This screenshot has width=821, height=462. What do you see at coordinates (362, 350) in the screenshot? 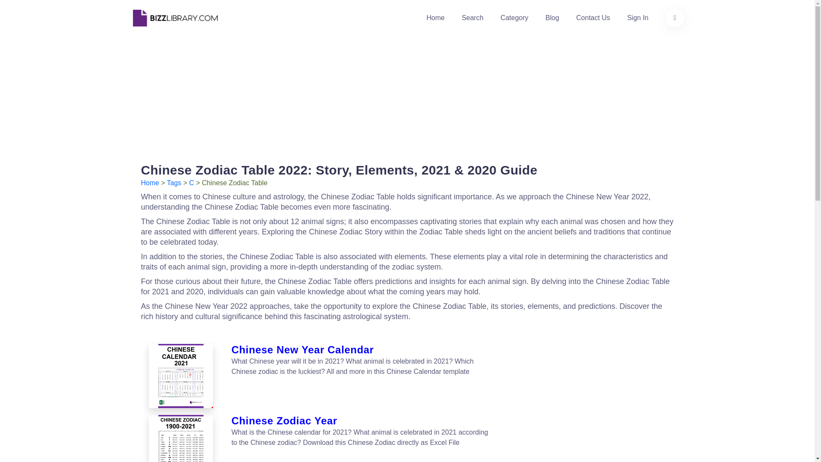
I see `Chinese New Year Calendar` at bounding box center [362, 350].